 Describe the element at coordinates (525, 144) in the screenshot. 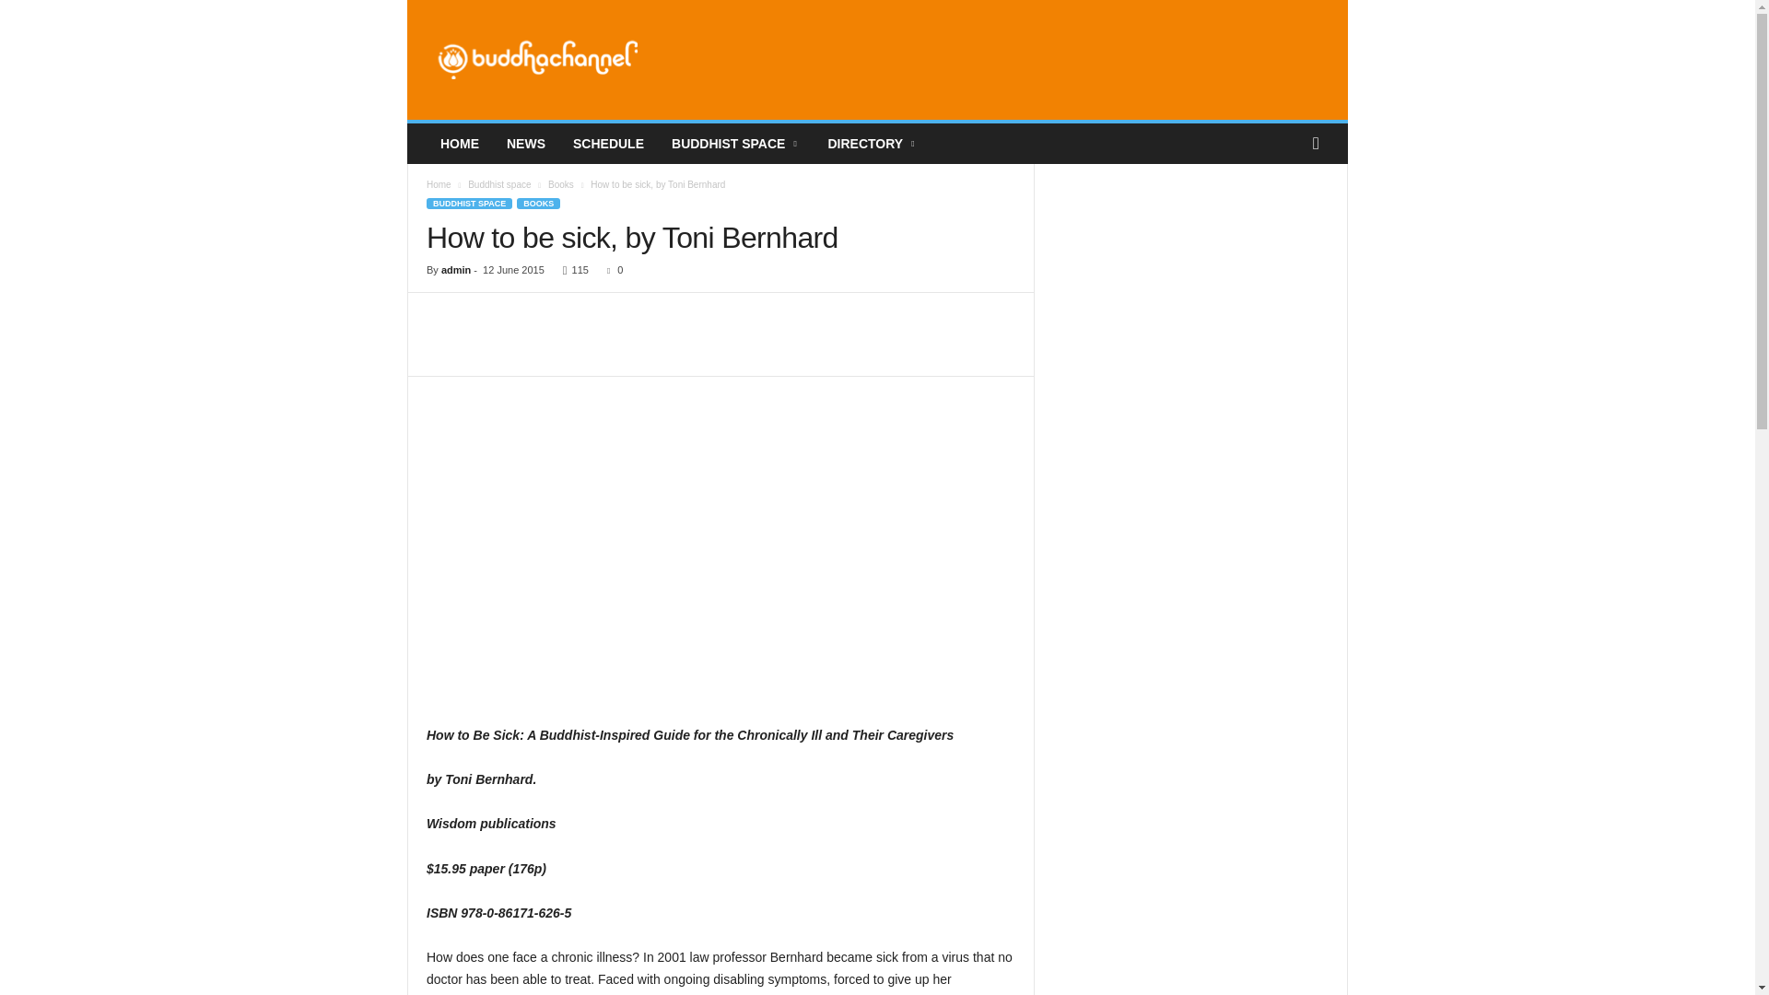

I see `NEWS` at that location.